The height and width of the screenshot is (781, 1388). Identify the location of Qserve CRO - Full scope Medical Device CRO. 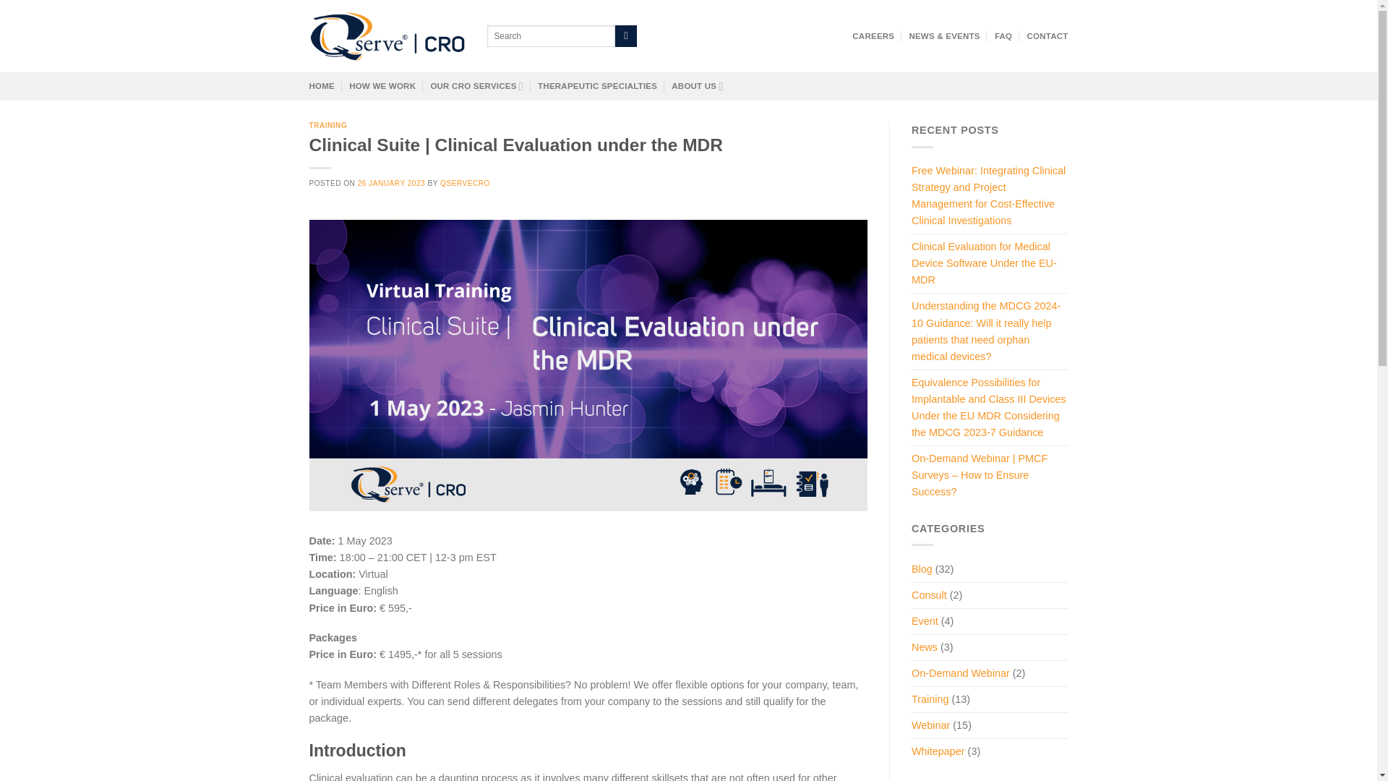
(387, 36).